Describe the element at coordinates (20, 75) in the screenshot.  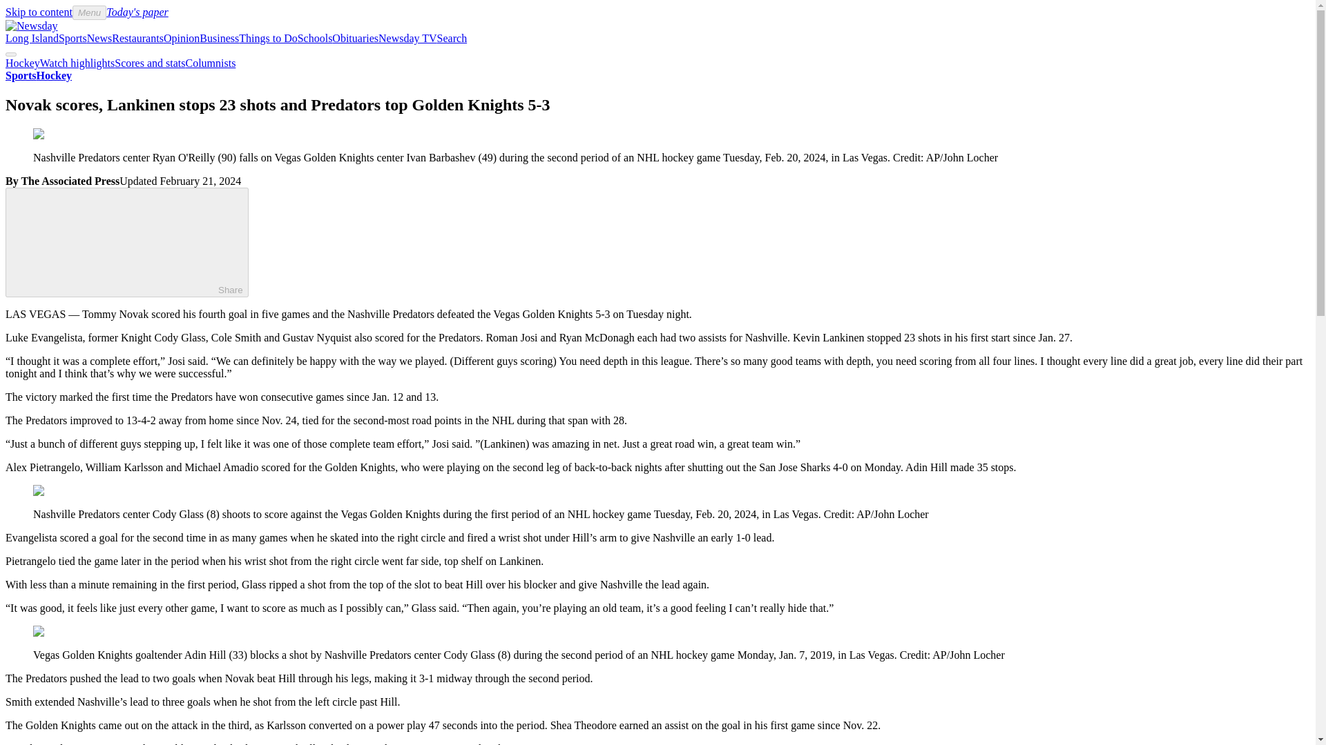
I see `Sports` at that location.